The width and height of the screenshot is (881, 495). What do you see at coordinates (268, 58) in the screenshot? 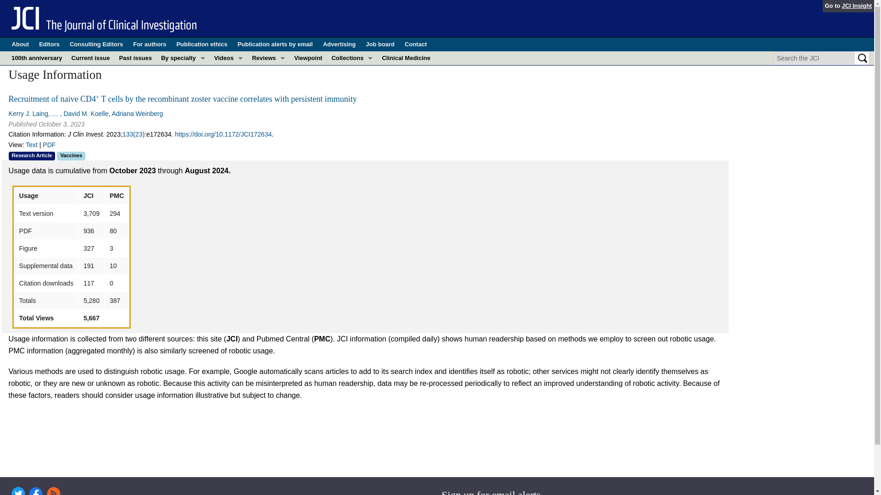
I see `Reviews` at bounding box center [268, 58].